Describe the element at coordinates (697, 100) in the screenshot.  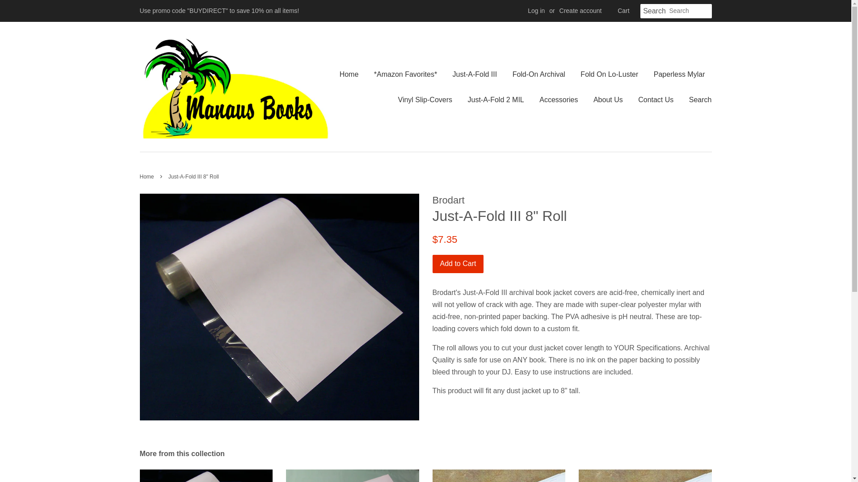
I see `Search` at that location.